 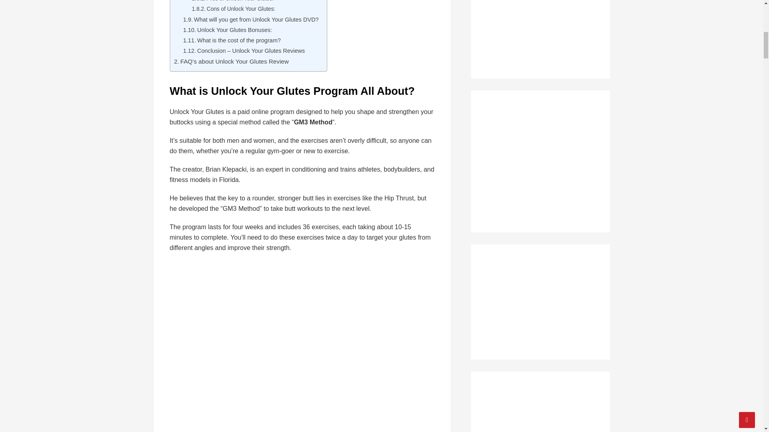 I want to click on What will you get from Unlock Your Glutes DVD?, so click(x=250, y=19).